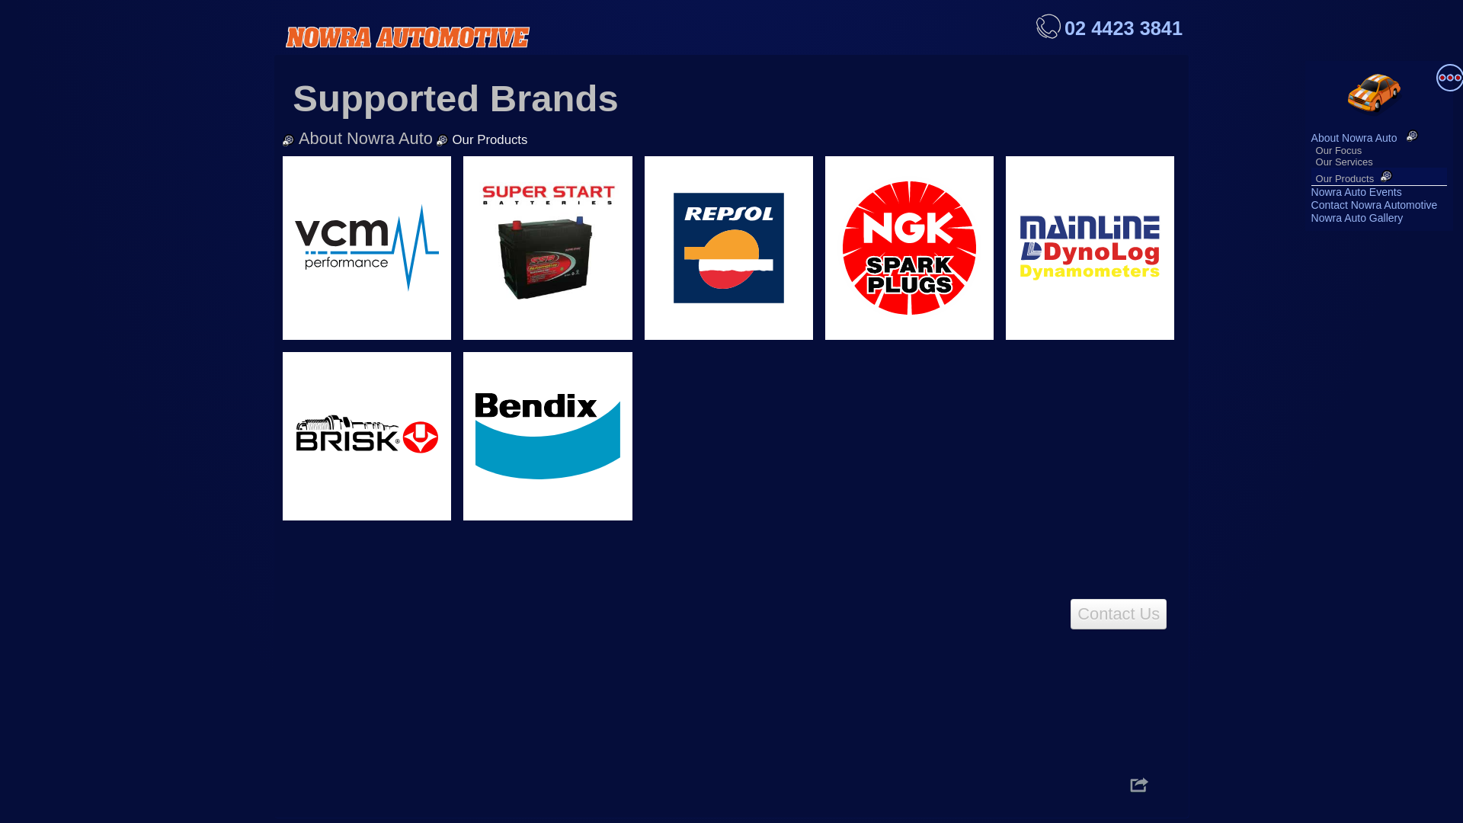  Describe the element at coordinates (1119, 614) in the screenshot. I see `Contact Us` at that location.